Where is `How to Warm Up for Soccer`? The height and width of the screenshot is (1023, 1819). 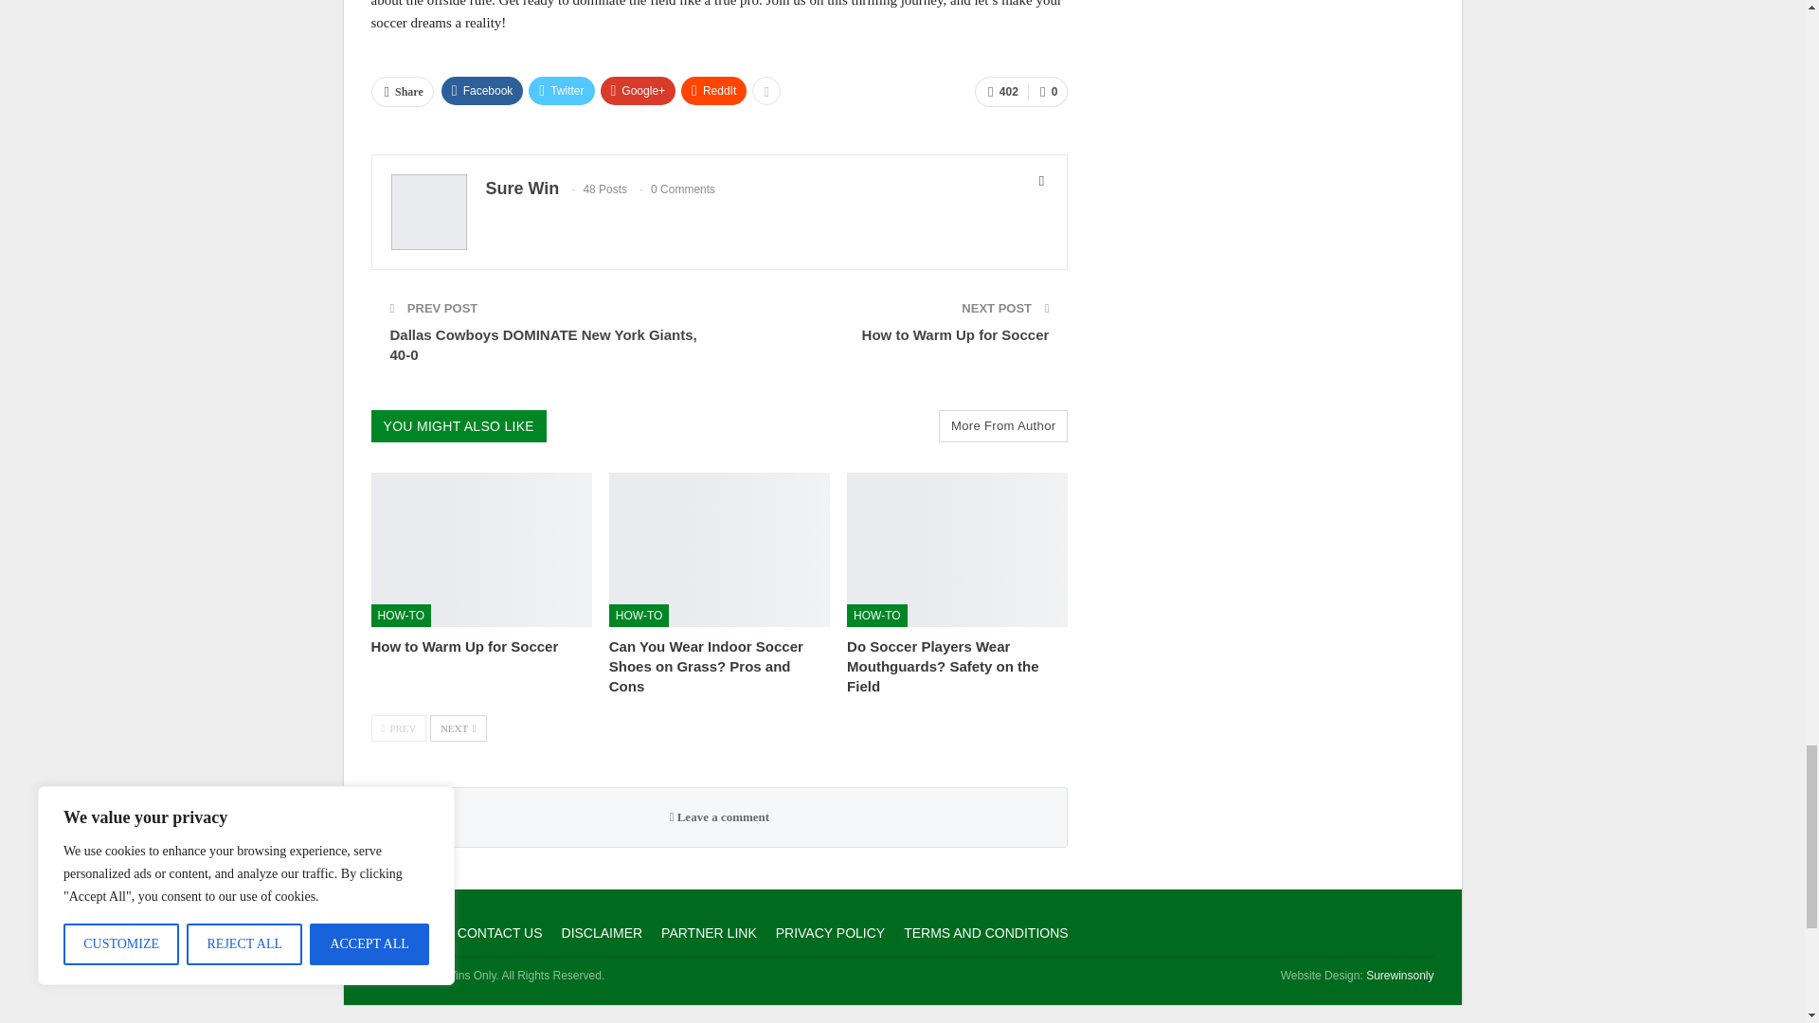
How to Warm Up for Soccer is located at coordinates (464, 646).